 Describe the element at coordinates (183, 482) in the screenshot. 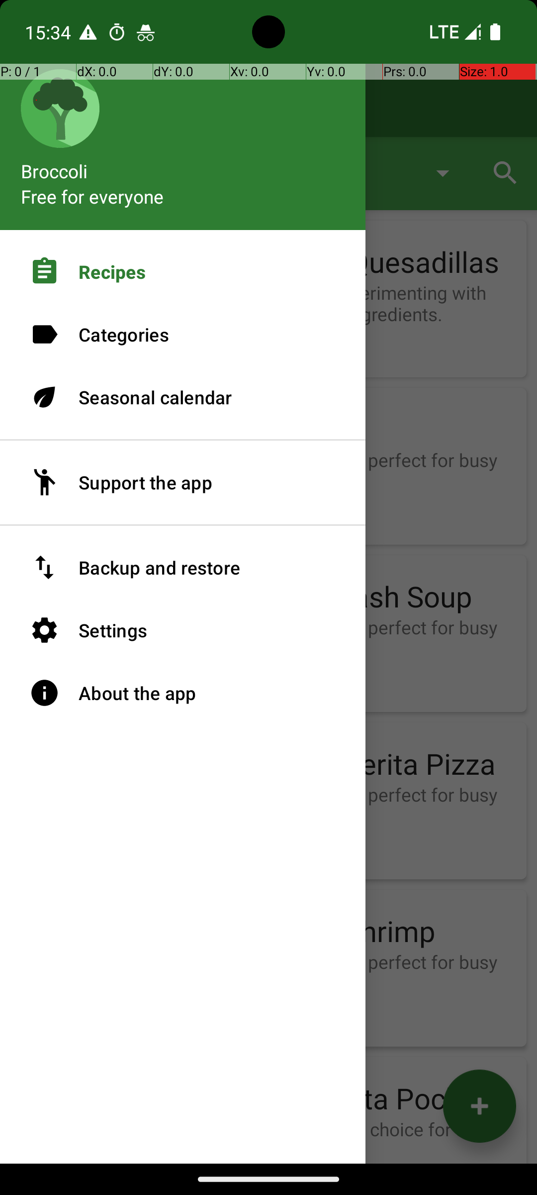

I see `Support the app` at that location.